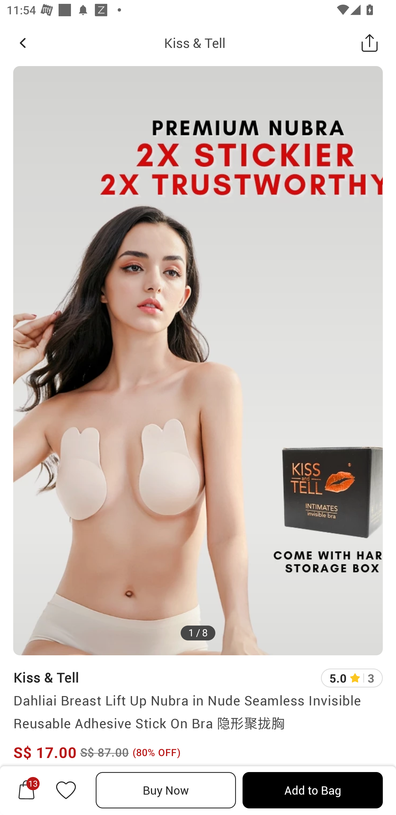  I want to click on Kiss & Tell, so click(46, 677).